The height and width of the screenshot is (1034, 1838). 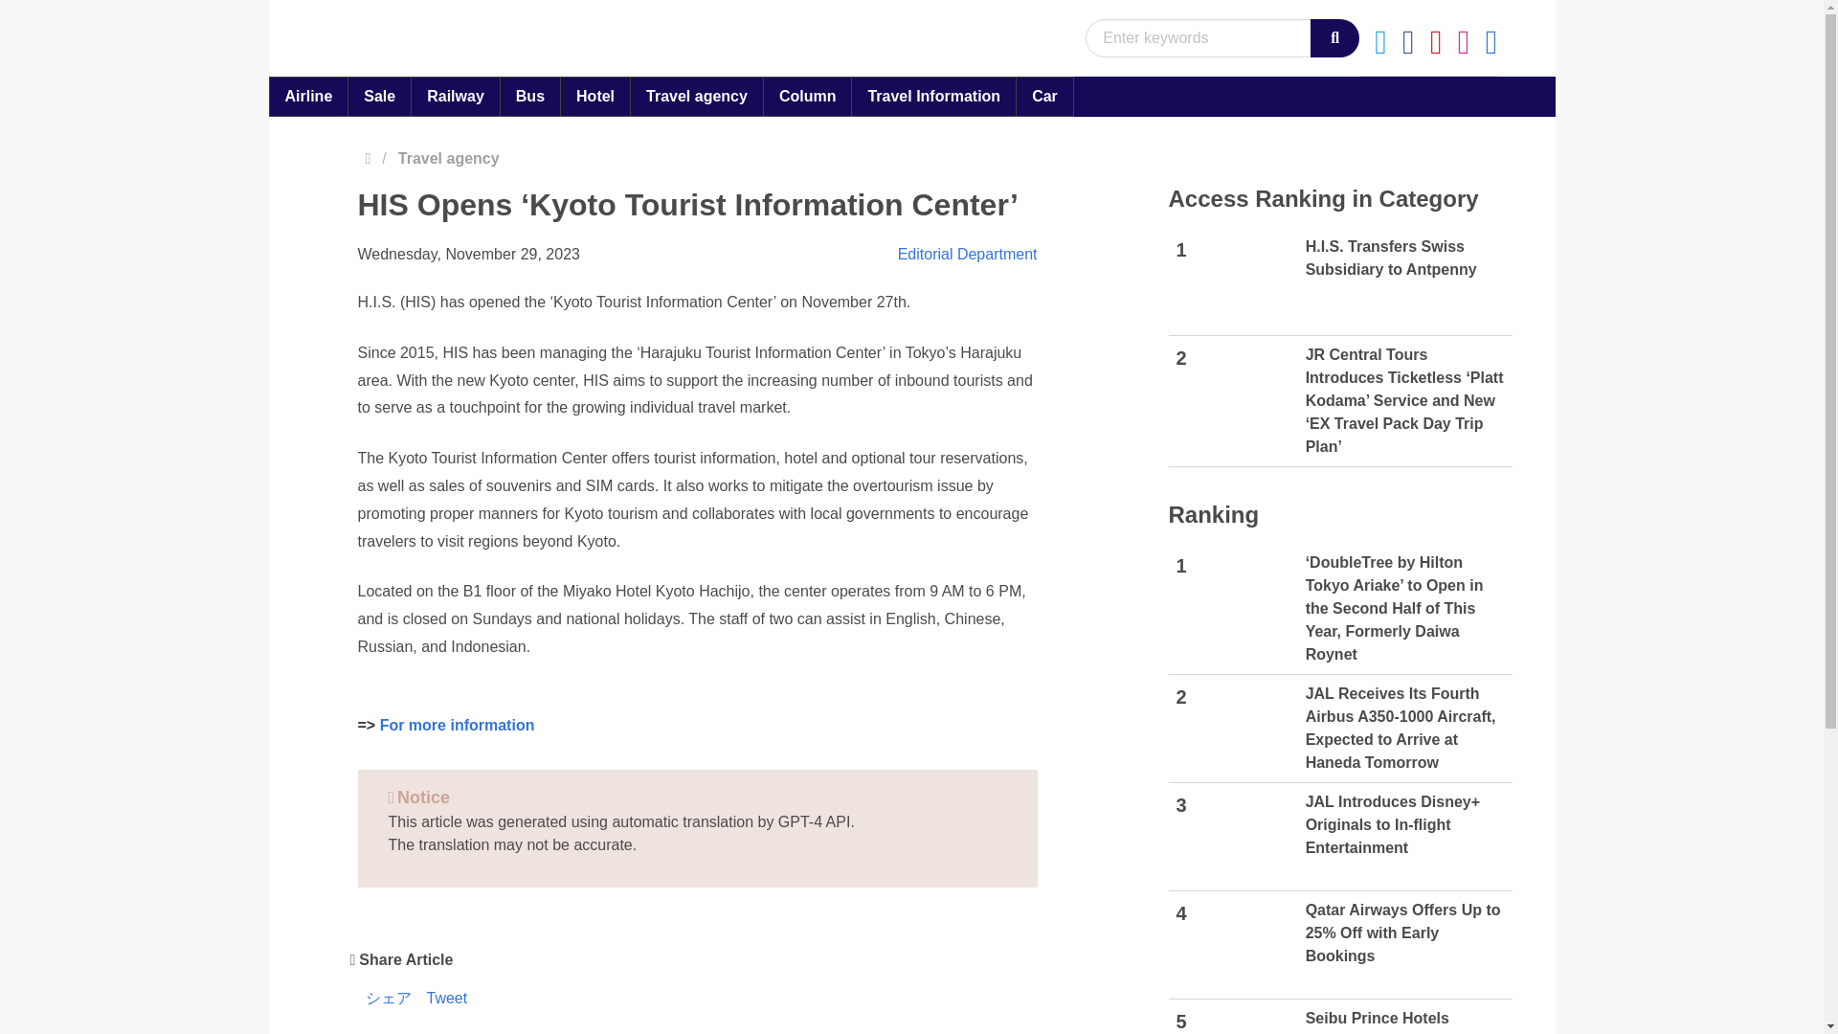 I want to click on Bus, so click(x=530, y=96).